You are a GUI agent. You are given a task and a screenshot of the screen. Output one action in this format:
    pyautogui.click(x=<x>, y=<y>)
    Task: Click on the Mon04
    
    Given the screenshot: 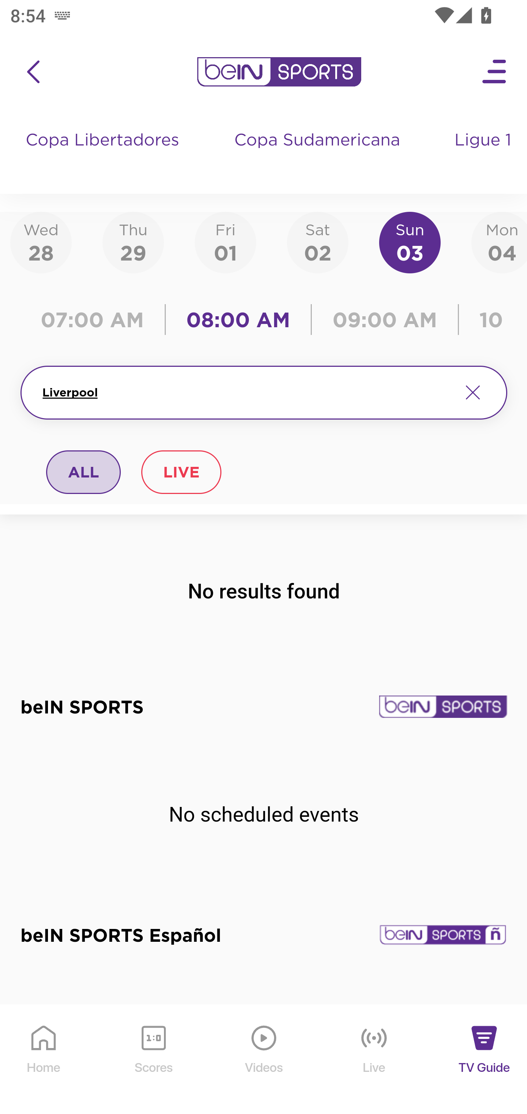 What is the action you would take?
    pyautogui.click(x=499, y=242)
    